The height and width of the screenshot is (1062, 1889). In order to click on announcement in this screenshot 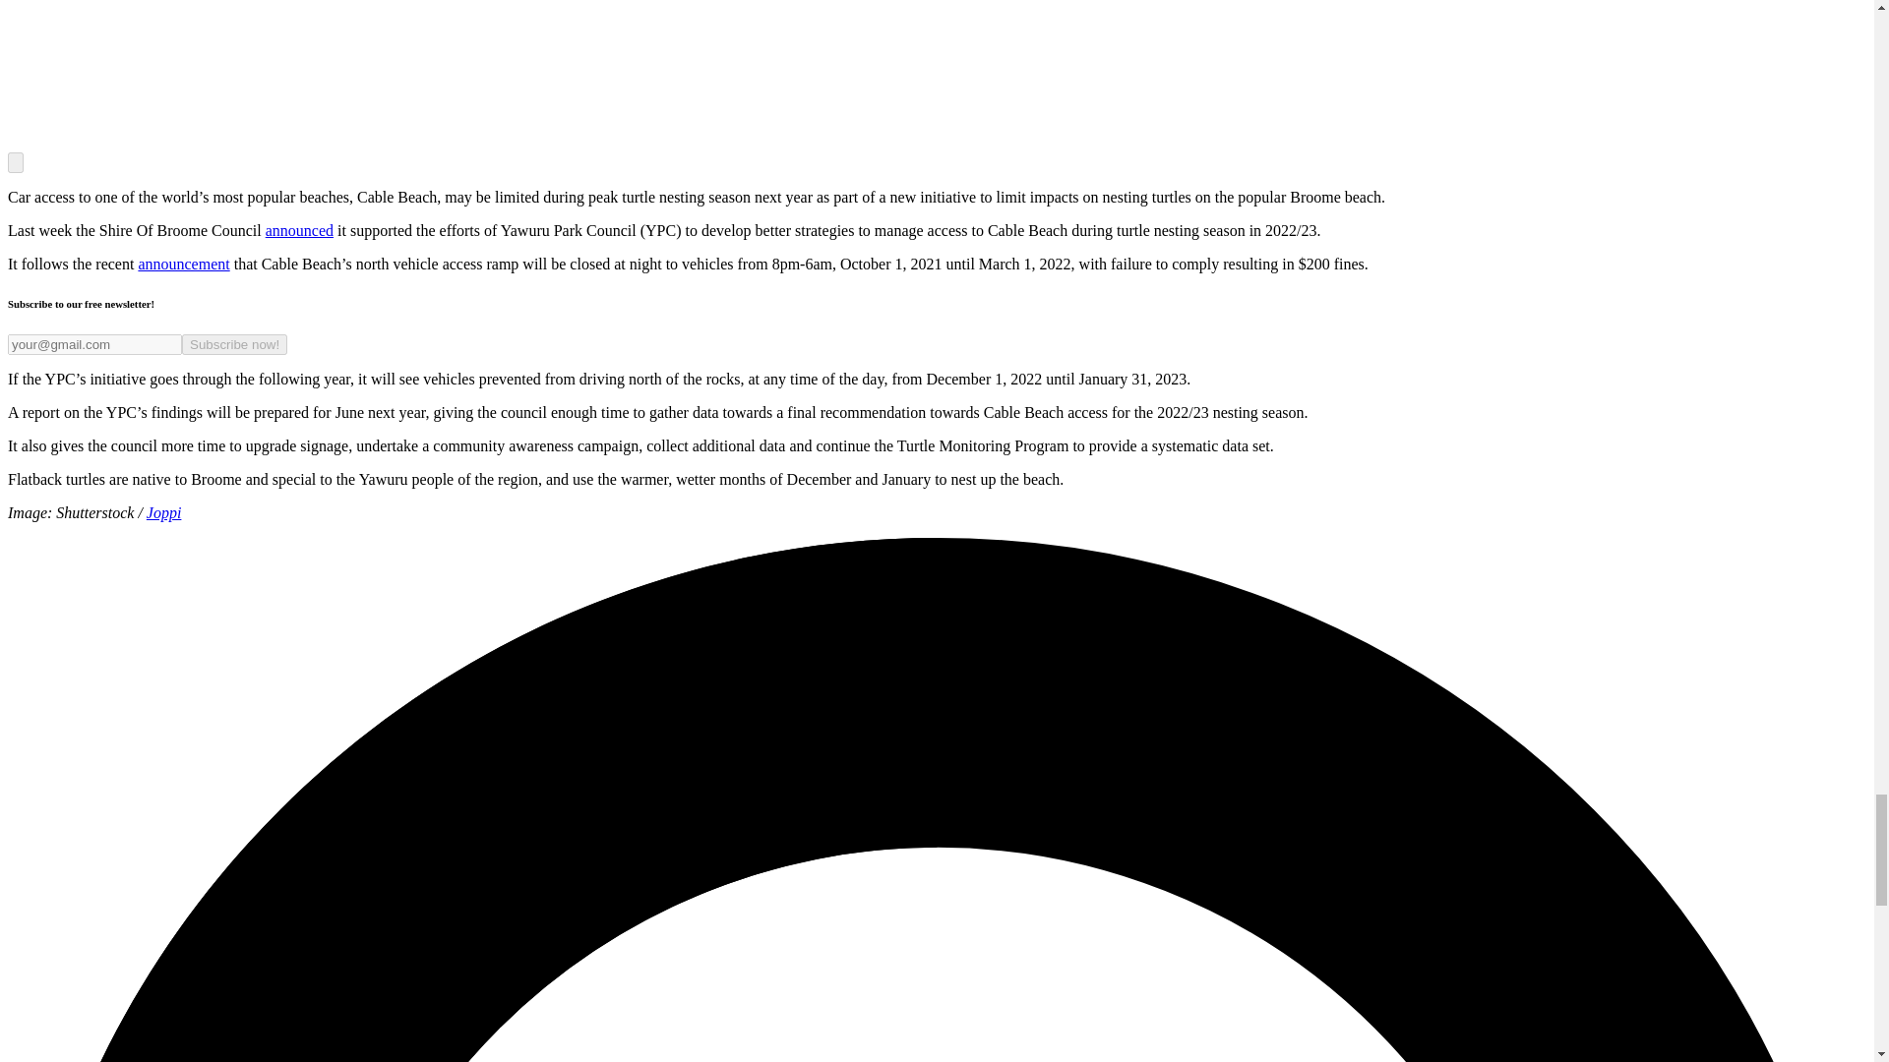, I will do `click(183, 264)`.